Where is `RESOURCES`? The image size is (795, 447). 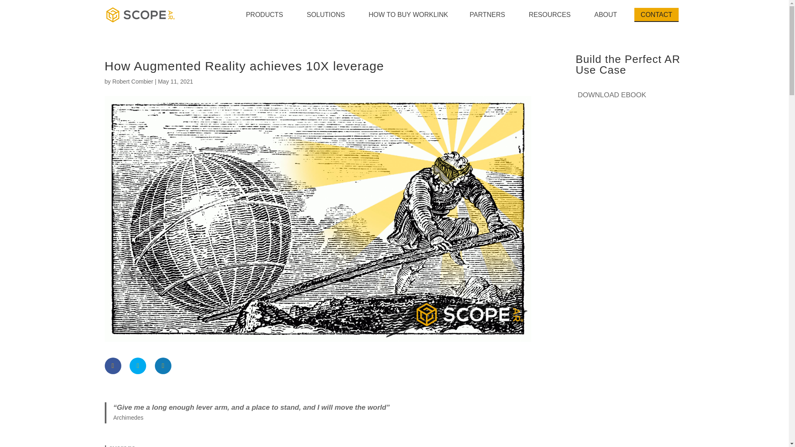
RESOURCES is located at coordinates (550, 15).